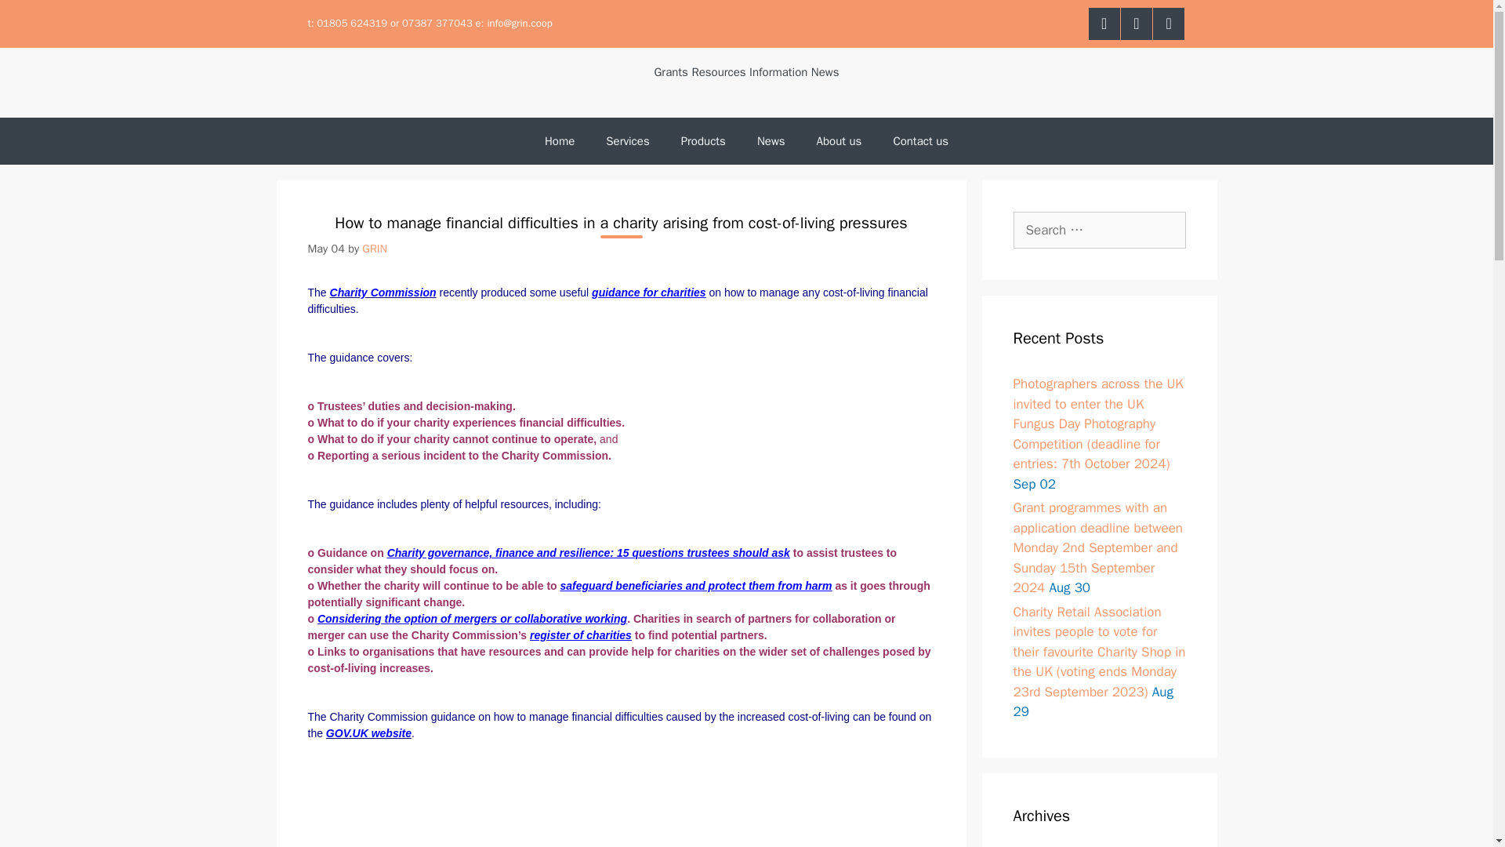 Image resolution: width=1505 pixels, height=847 pixels. What do you see at coordinates (1099, 231) in the screenshot?
I see `Search for:` at bounding box center [1099, 231].